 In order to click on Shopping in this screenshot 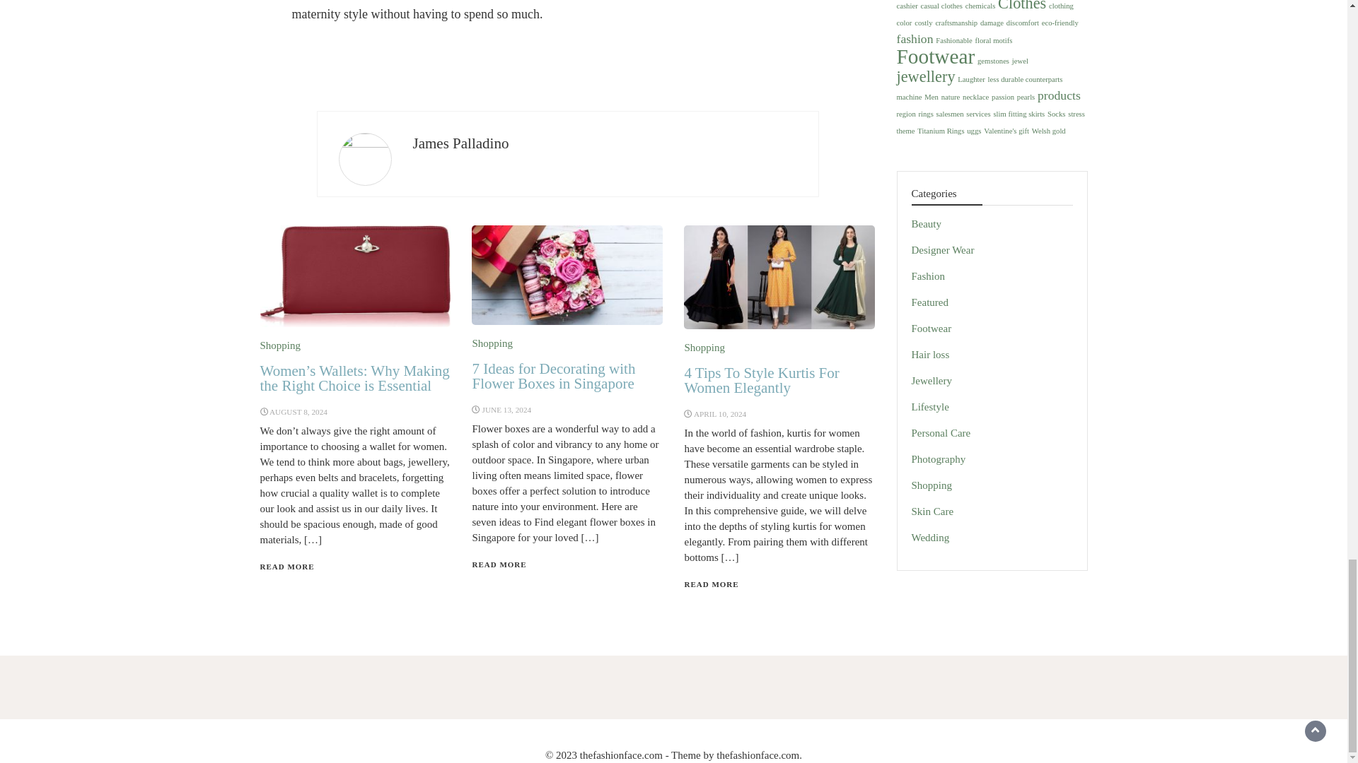, I will do `click(704, 348)`.